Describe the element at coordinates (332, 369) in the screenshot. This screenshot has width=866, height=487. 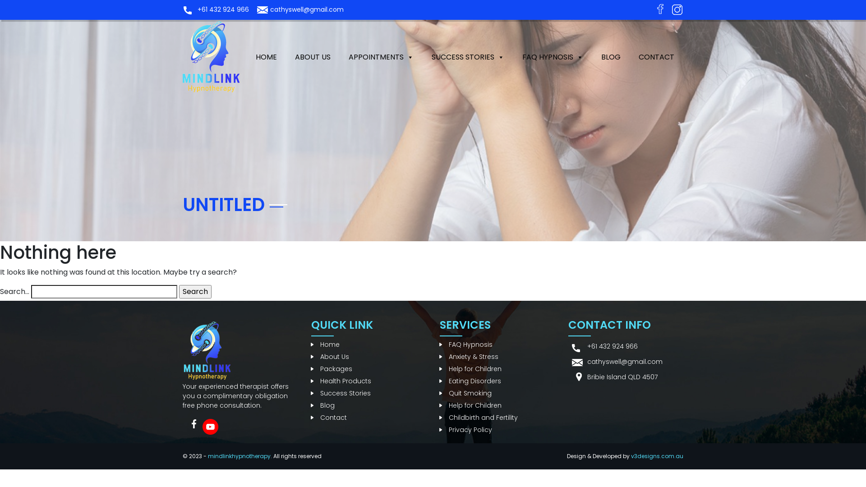
I see `Packages` at that location.